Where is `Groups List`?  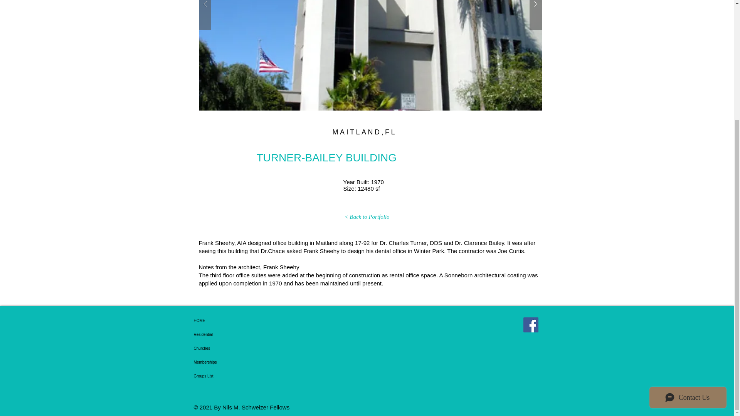 Groups List is located at coordinates (226, 376).